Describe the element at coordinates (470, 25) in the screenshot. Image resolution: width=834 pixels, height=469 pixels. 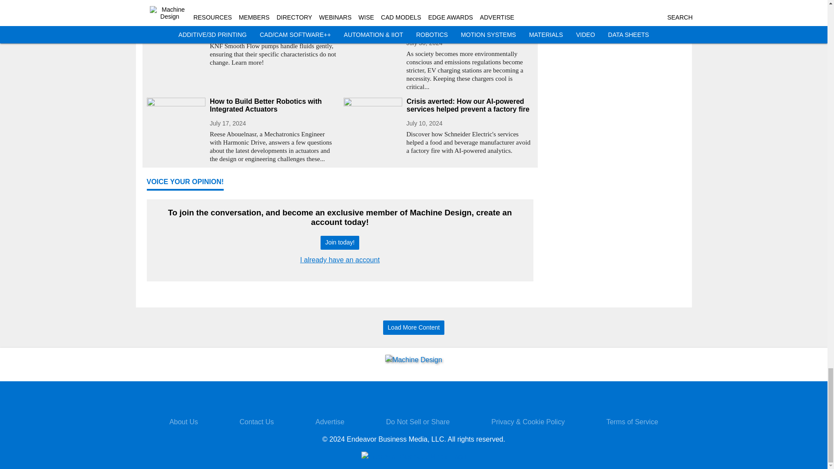
I see `Pump Technology Keeps EV Charging Stations Cool` at that location.